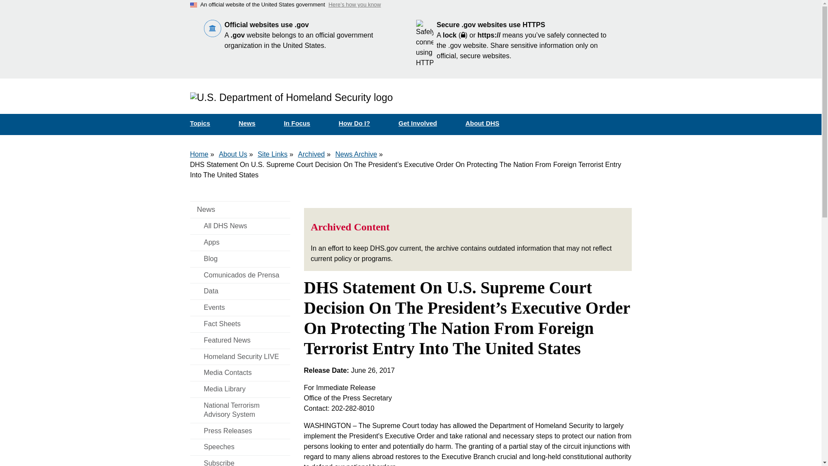 This screenshot has height=466, width=828. What do you see at coordinates (232, 154) in the screenshot?
I see `About Us` at bounding box center [232, 154].